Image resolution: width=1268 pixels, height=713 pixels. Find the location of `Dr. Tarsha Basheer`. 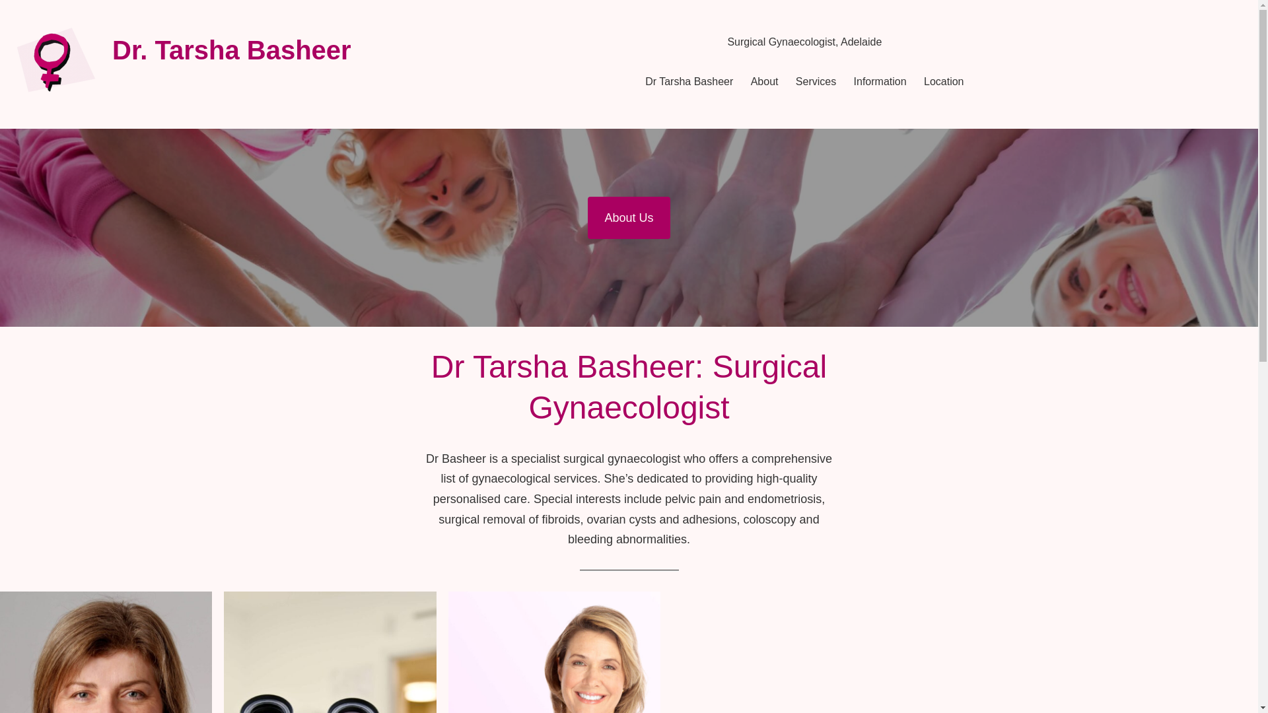

Dr. Tarsha Basheer is located at coordinates (232, 50).